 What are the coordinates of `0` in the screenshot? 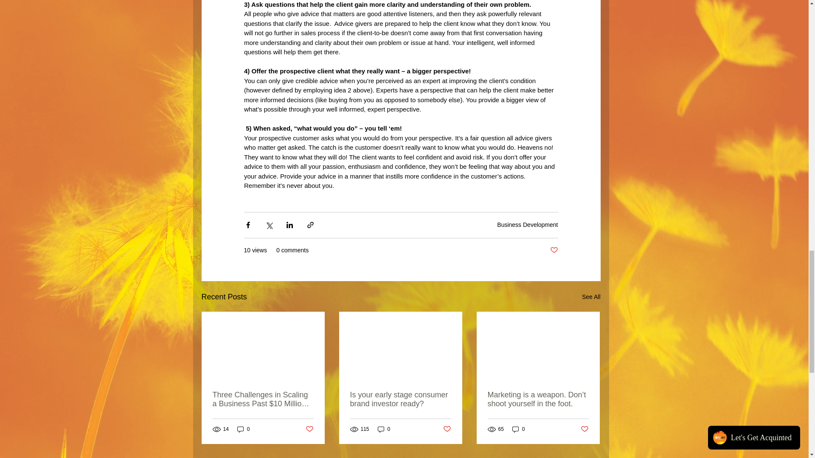 It's located at (384, 429).